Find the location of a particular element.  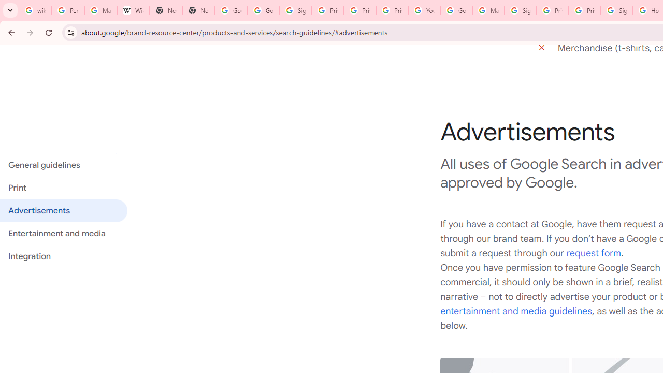

New Tab is located at coordinates (198, 10).